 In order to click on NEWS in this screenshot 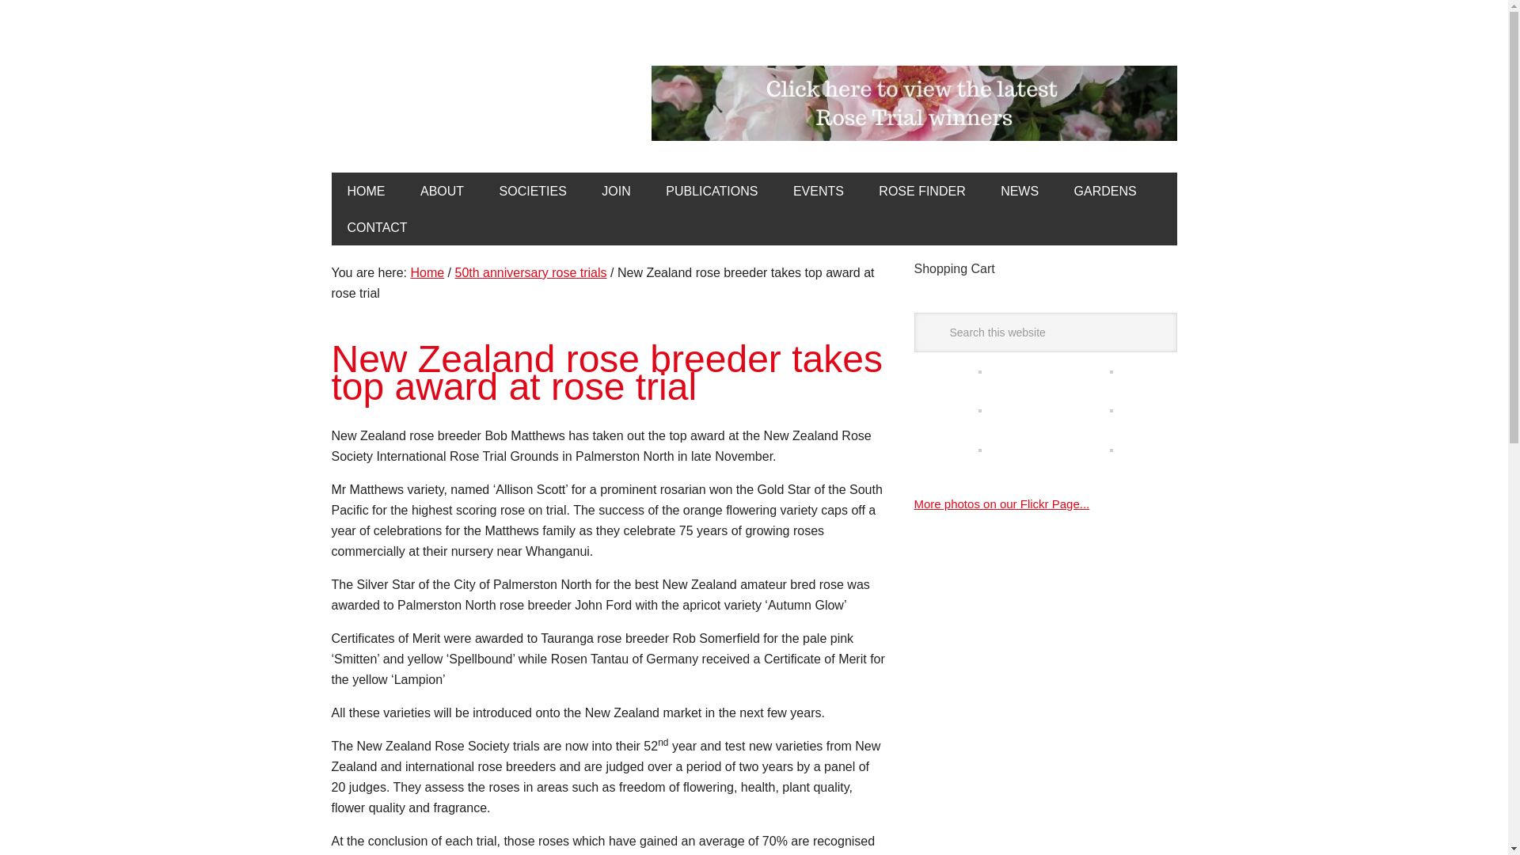, I will do `click(1020, 190)`.